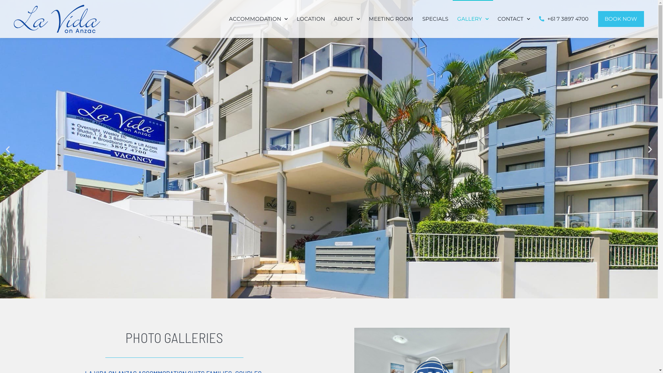 This screenshot has width=663, height=373. Describe the element at coordinates (435, 19) in the screenshot. I see `SPECIALS` at that location.